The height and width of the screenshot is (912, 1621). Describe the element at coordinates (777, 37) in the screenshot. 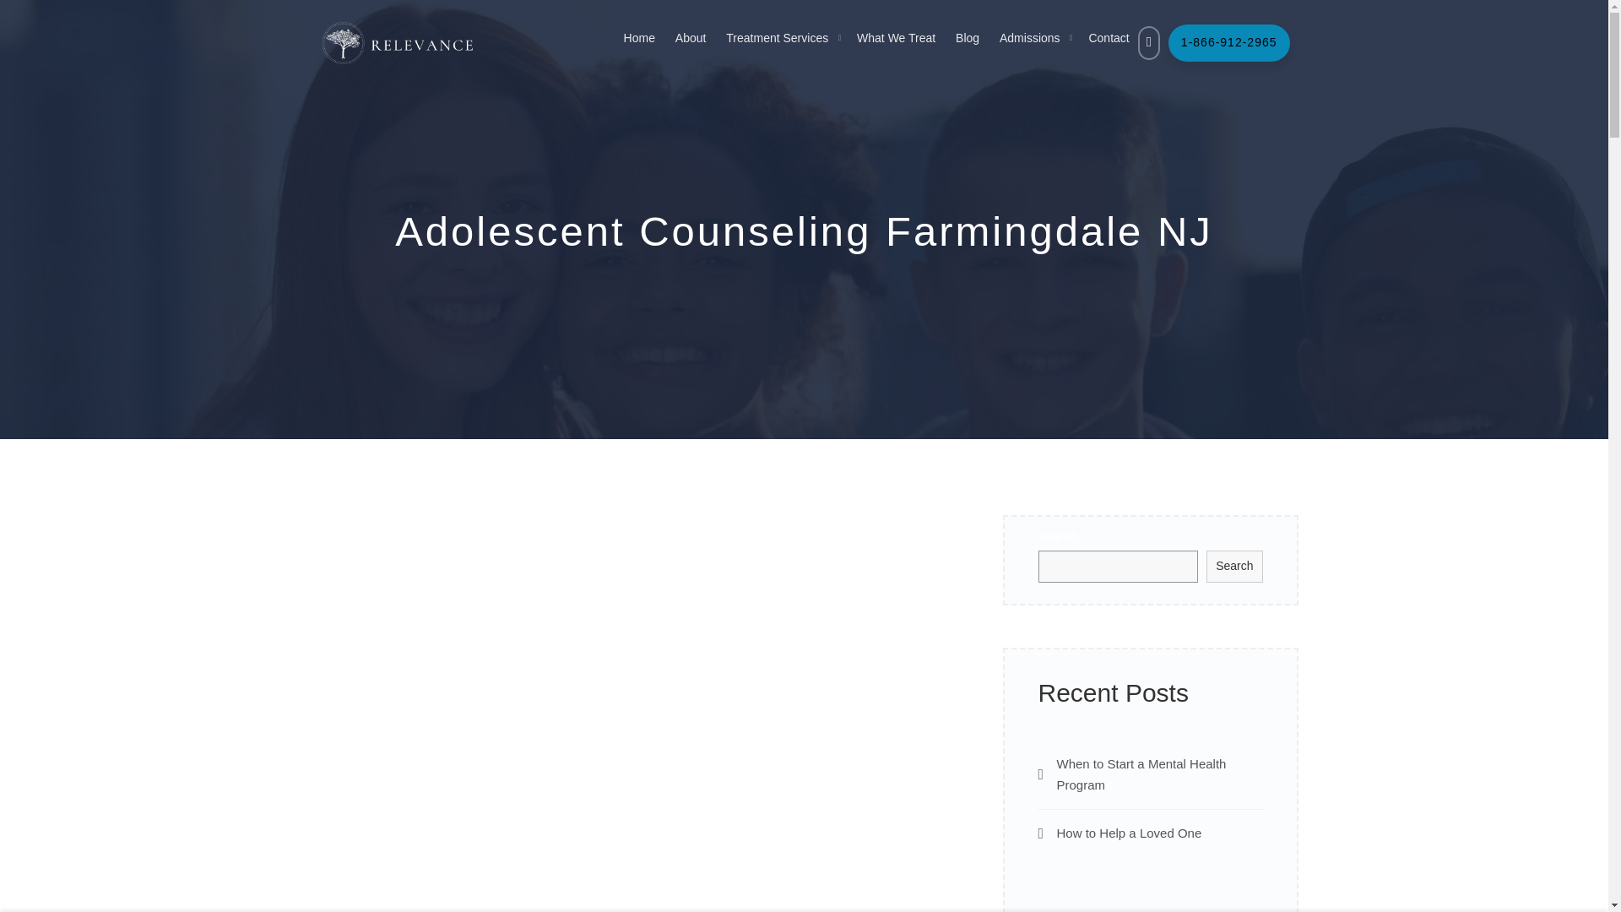

I see `Treatment Services` at that location.